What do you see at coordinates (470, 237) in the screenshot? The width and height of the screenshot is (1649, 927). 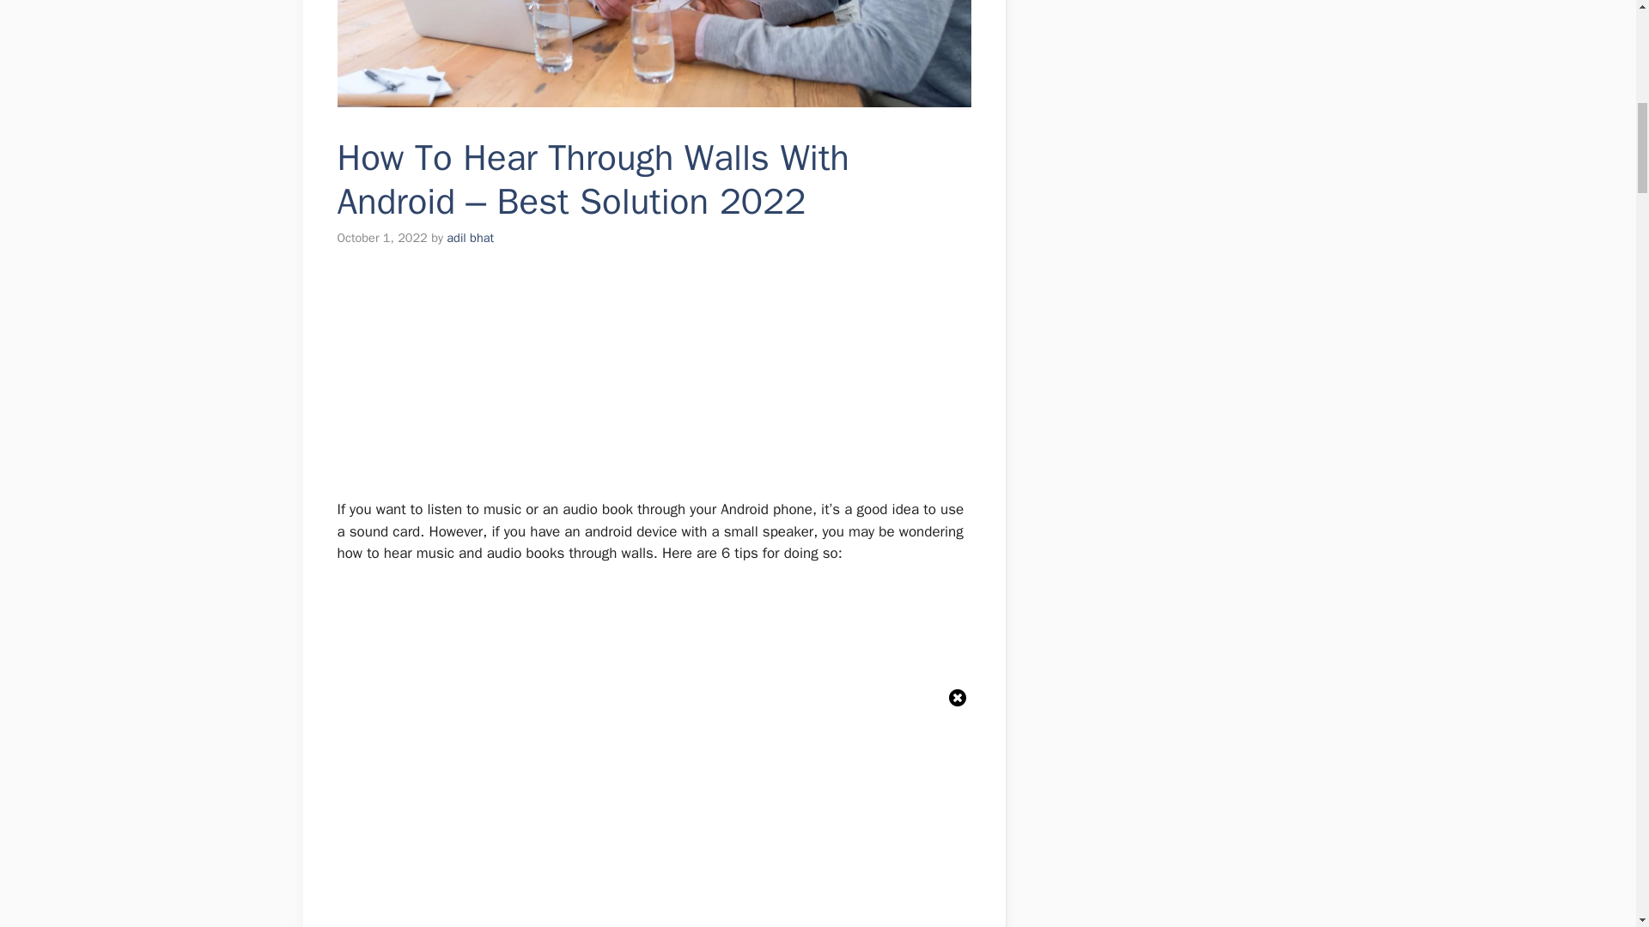 I see `View all posts by adil bhat` at bounding box center [470, 237].